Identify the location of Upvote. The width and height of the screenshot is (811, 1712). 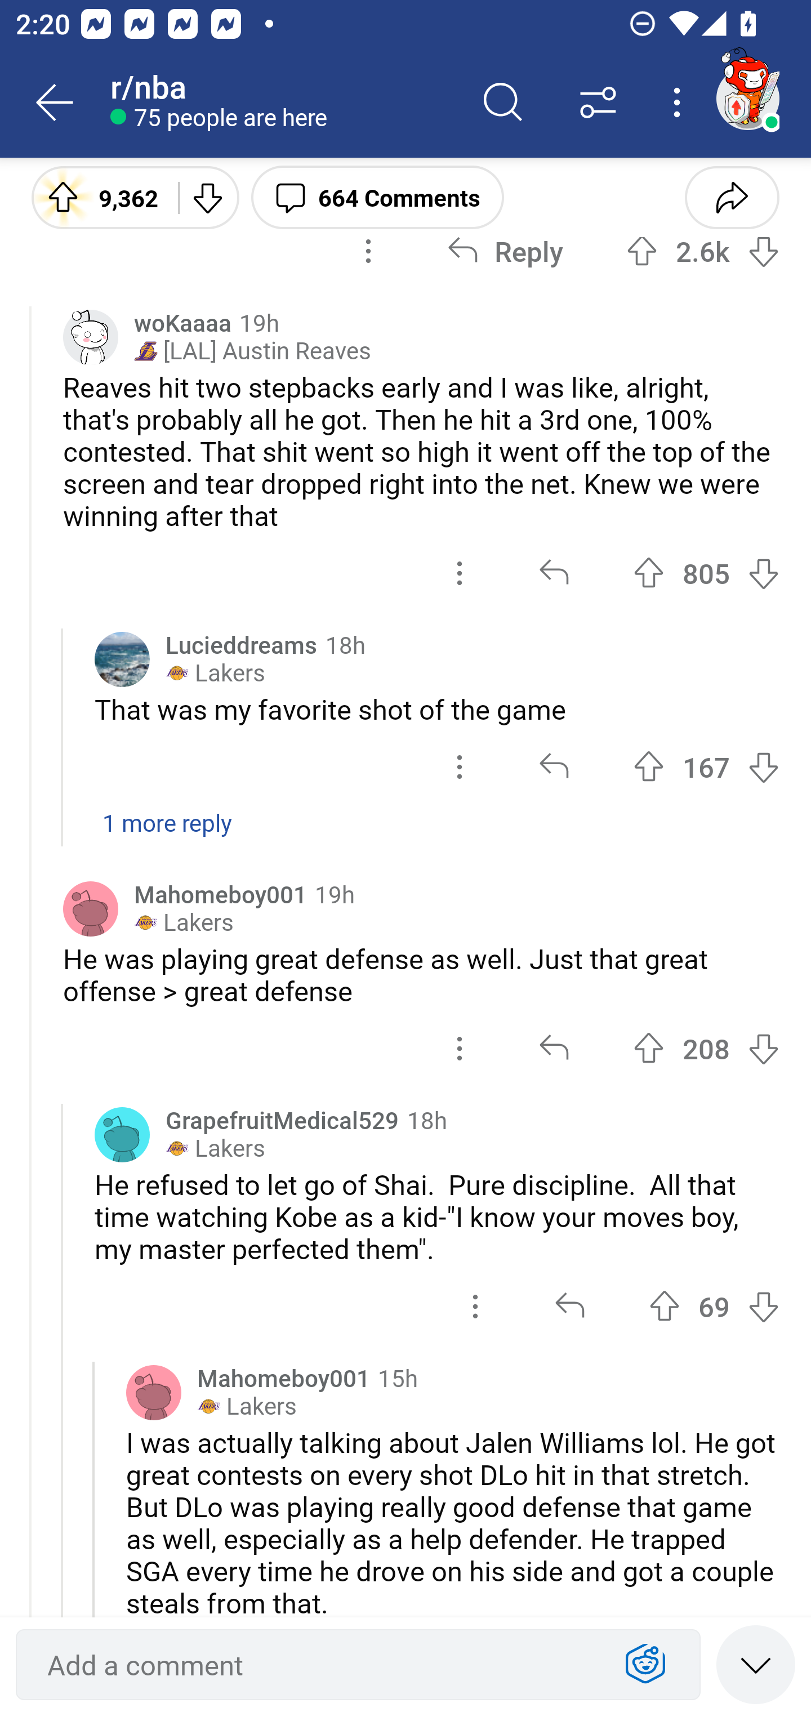
(665, 1306).